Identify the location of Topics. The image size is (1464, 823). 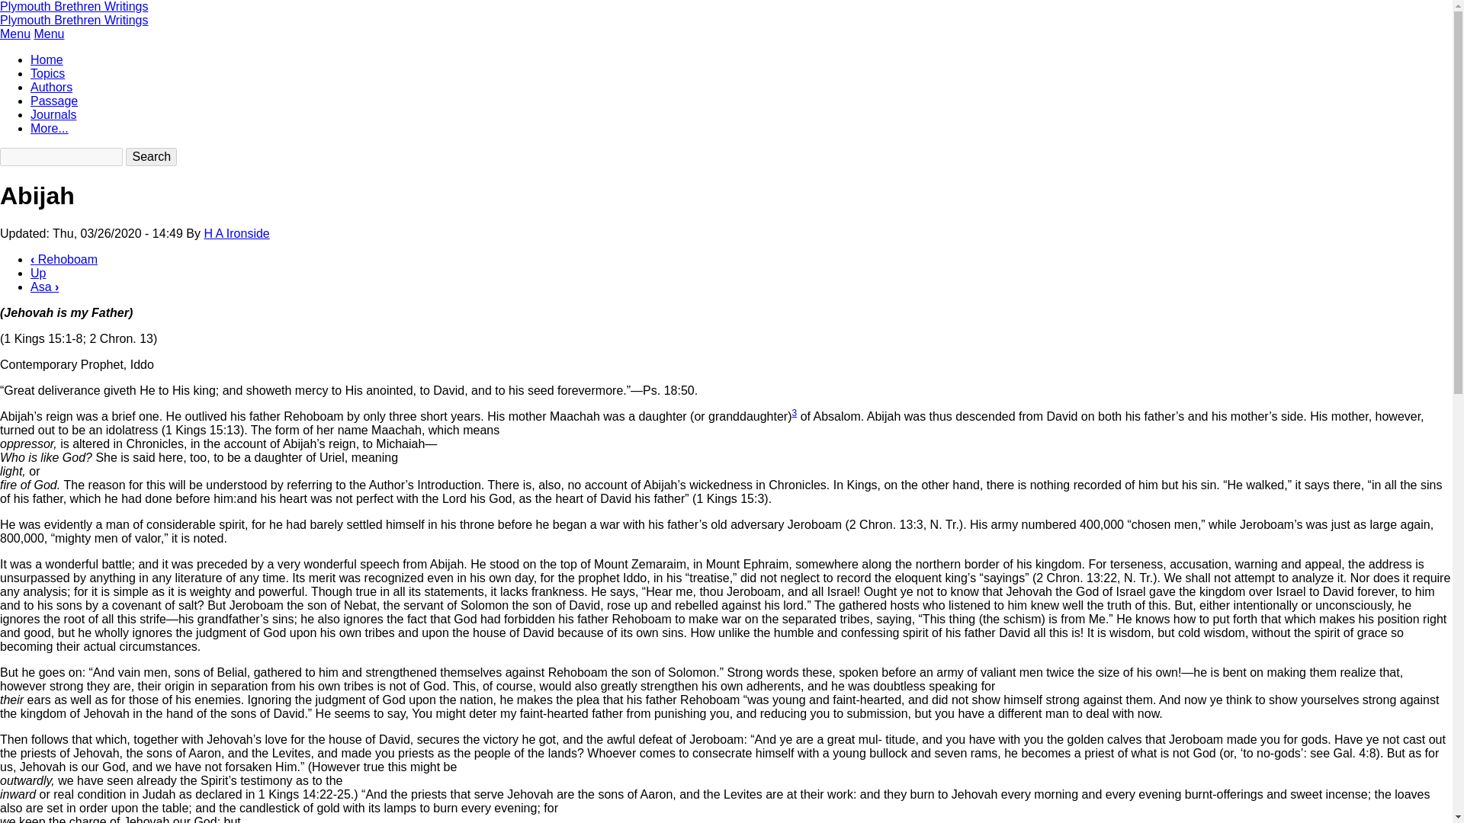
(47, 73).